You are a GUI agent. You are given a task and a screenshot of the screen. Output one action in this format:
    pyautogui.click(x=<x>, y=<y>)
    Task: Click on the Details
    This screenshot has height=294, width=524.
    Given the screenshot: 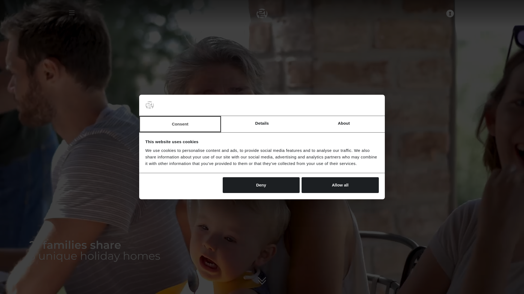 What is the action you would take?
    pyautogui.click(x=262, y=124)
    